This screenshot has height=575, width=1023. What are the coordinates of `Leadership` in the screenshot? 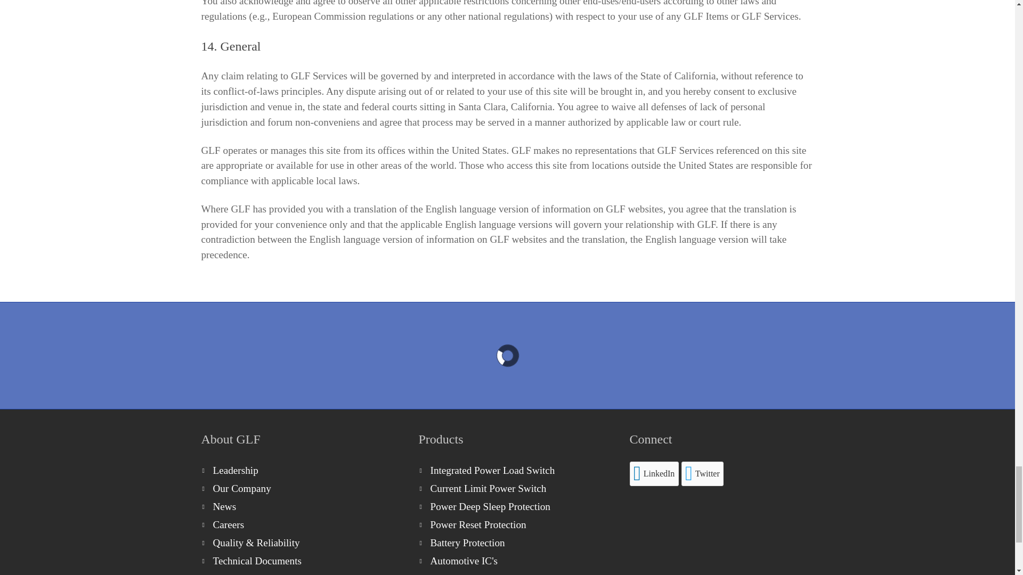 It's located at (299, 471).